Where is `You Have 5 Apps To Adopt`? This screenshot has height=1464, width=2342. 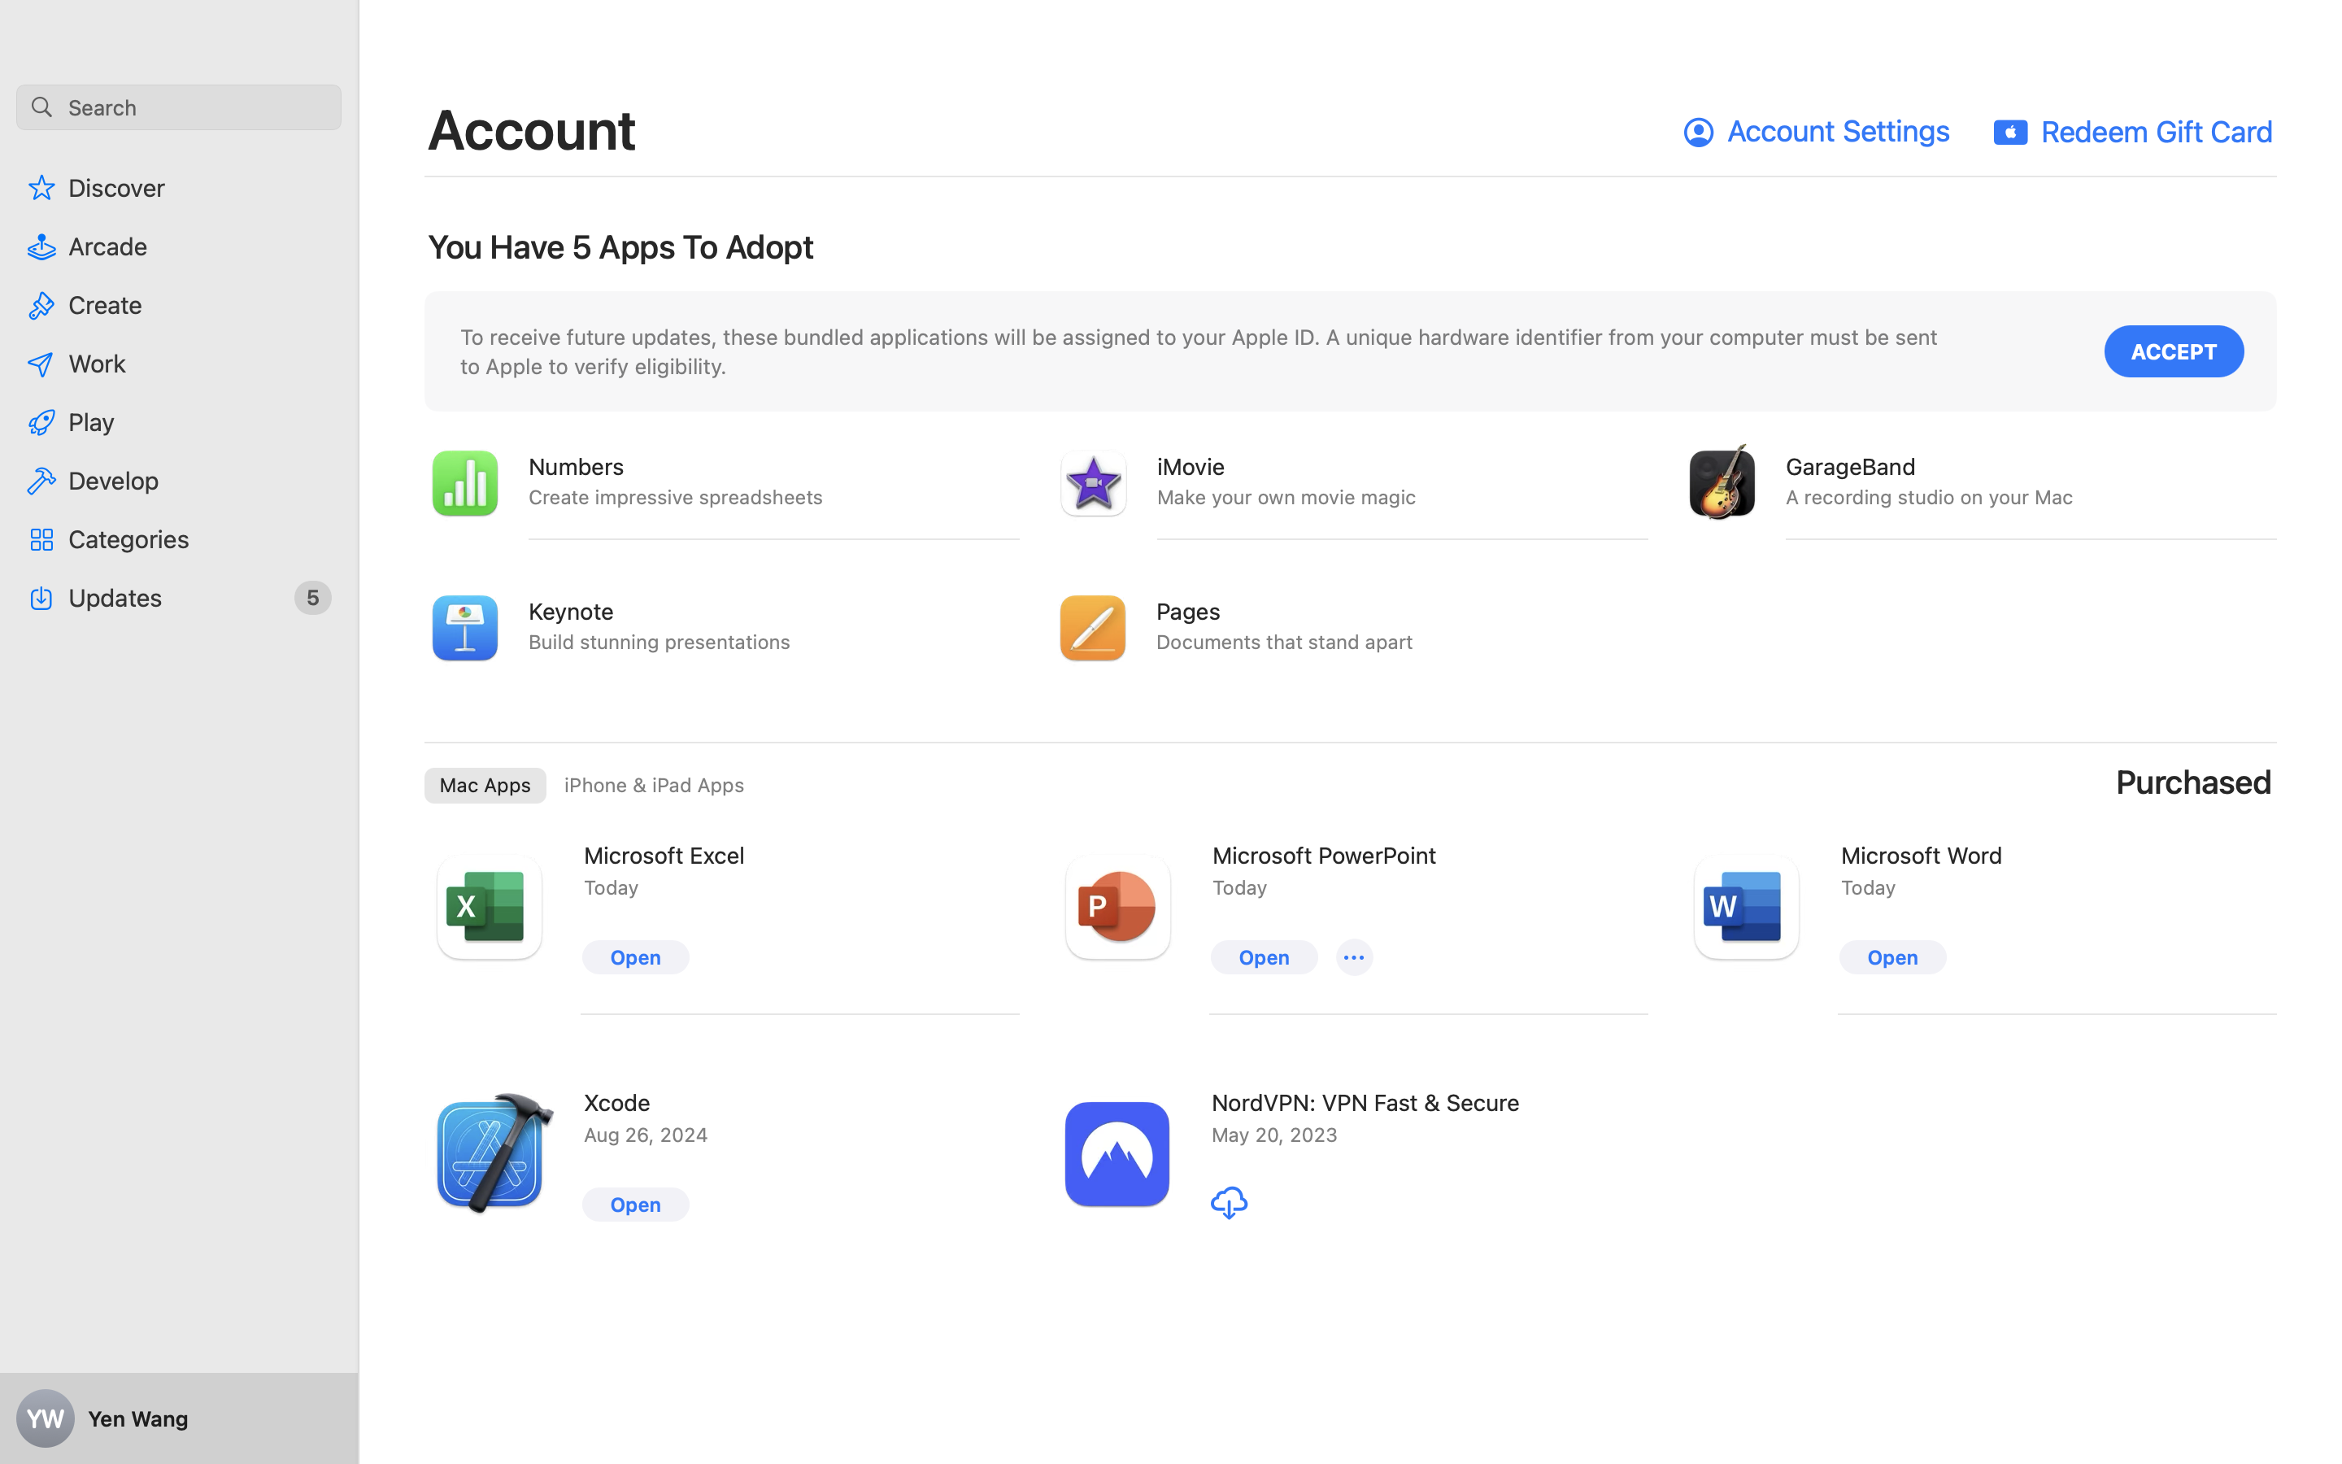 You Have 5 Apps To Adopt is located at coordinates (621, 247).